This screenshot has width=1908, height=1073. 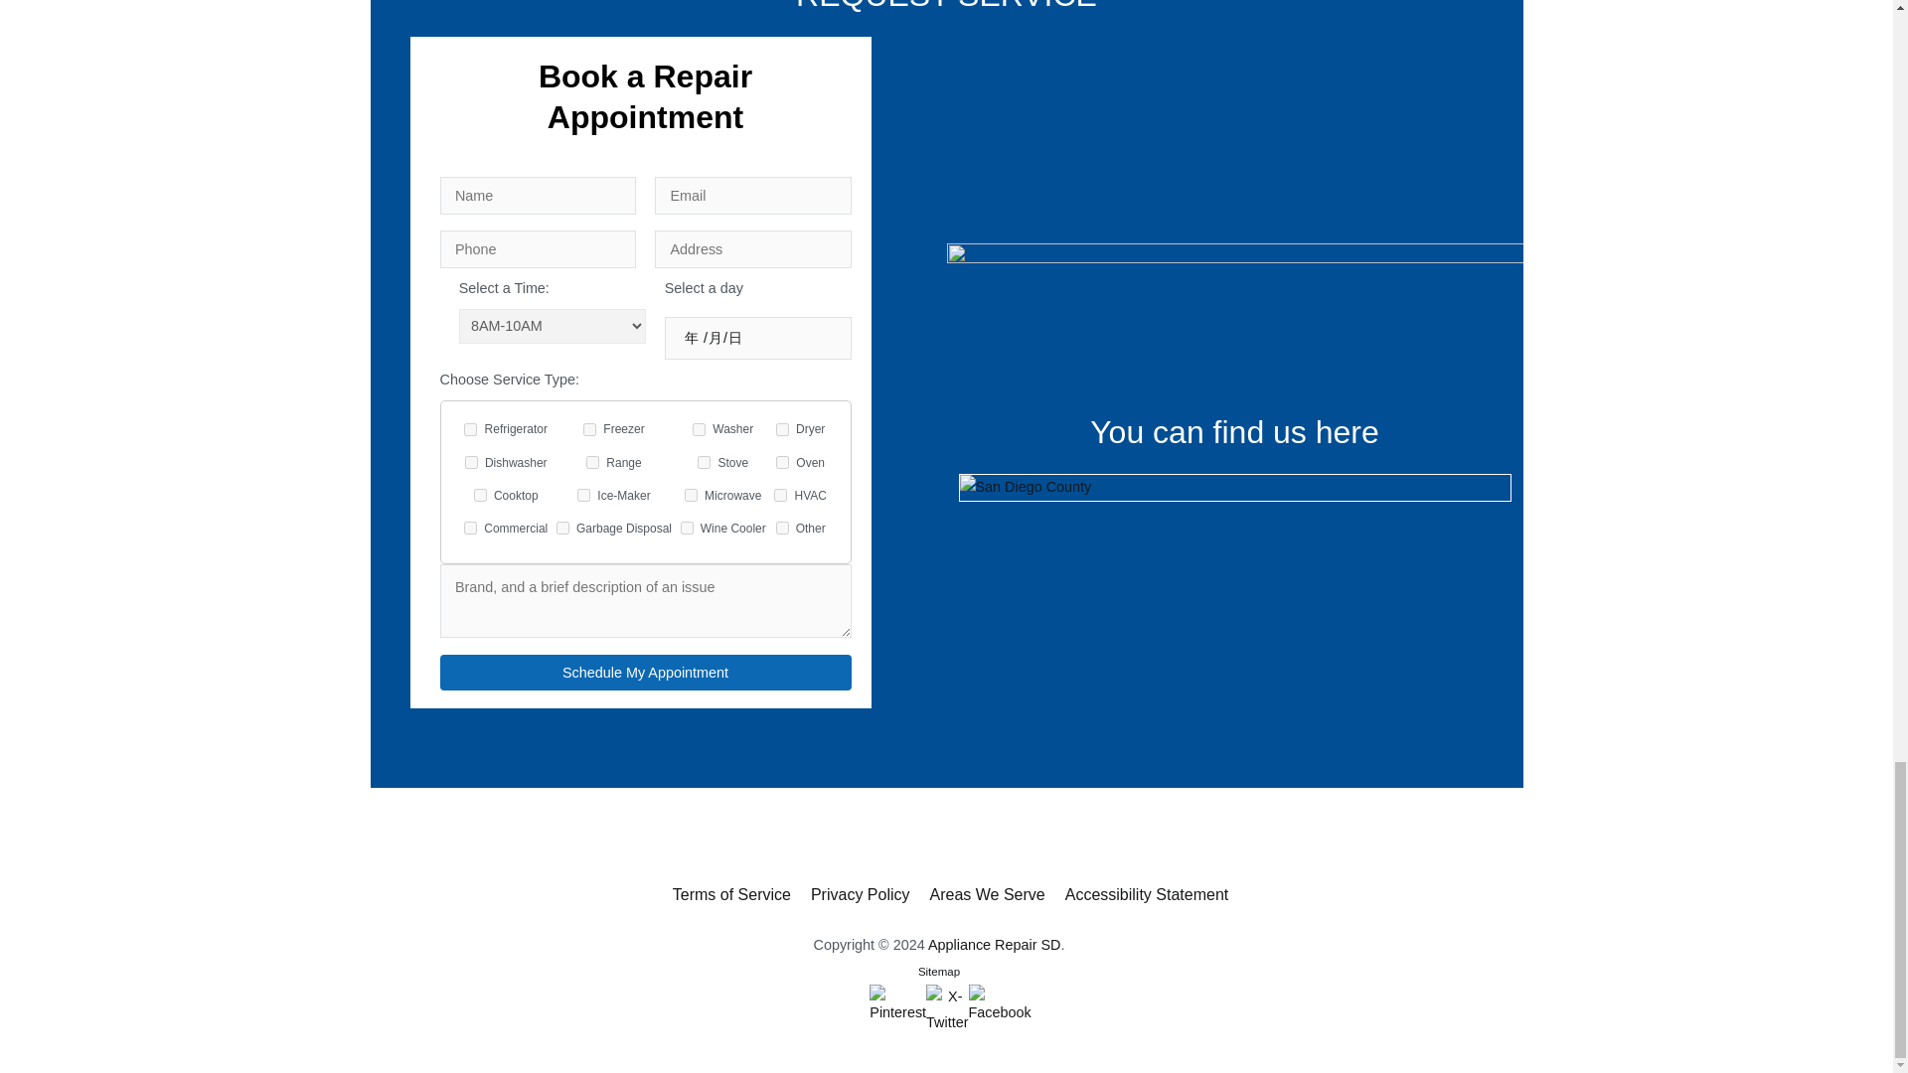 What do you see at coordinates (699, 429) in the screenshot?
I see `Washer` at bounding box center [699, 429].